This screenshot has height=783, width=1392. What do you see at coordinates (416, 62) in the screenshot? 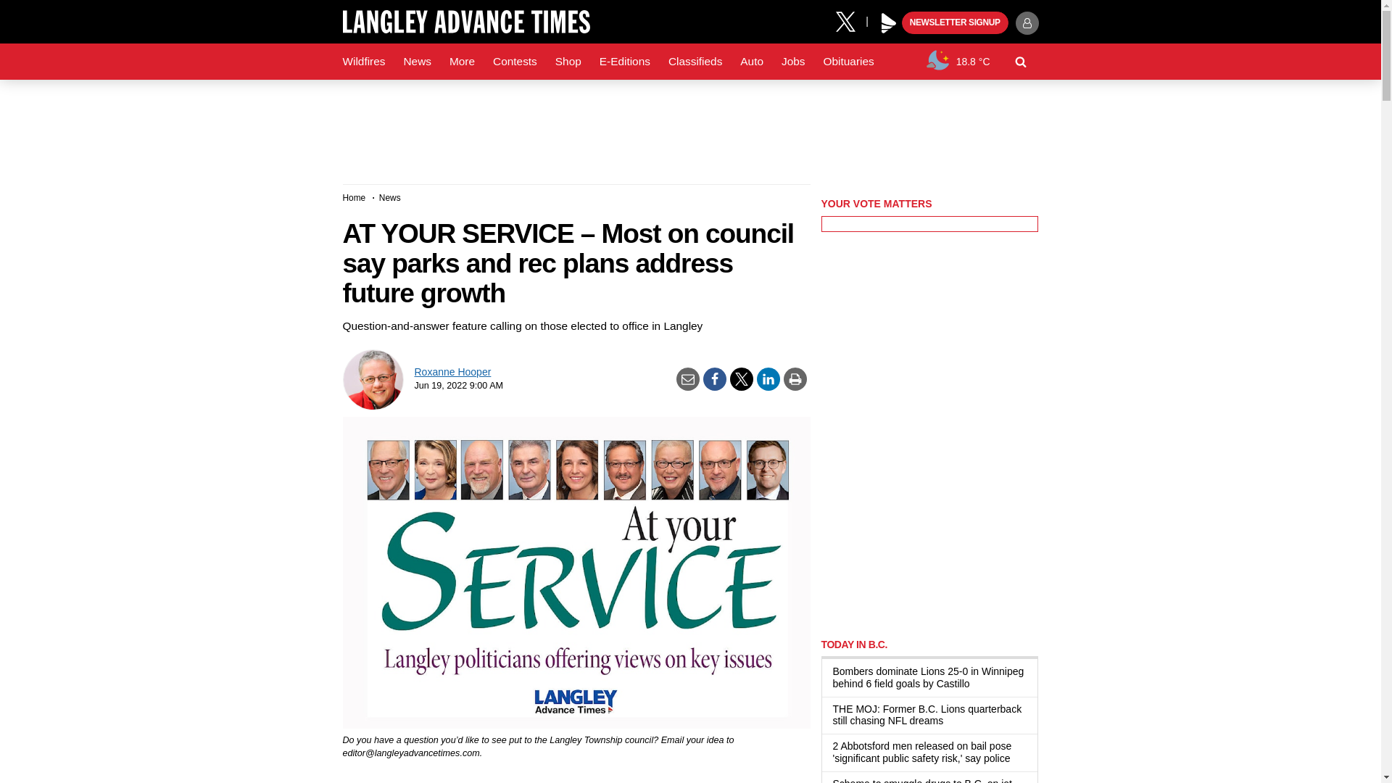
I see `News` at bounding box center [416, 62].